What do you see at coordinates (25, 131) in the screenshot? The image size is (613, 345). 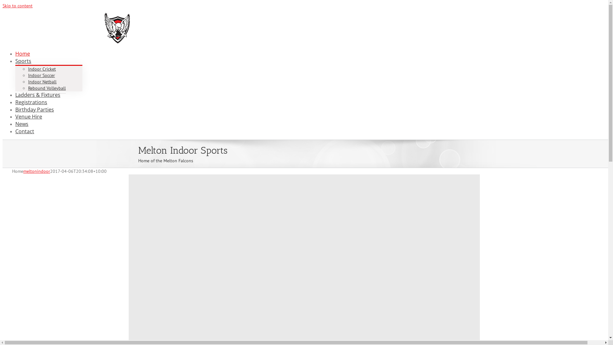 I see `Contact` at bounding box center [25, 131].